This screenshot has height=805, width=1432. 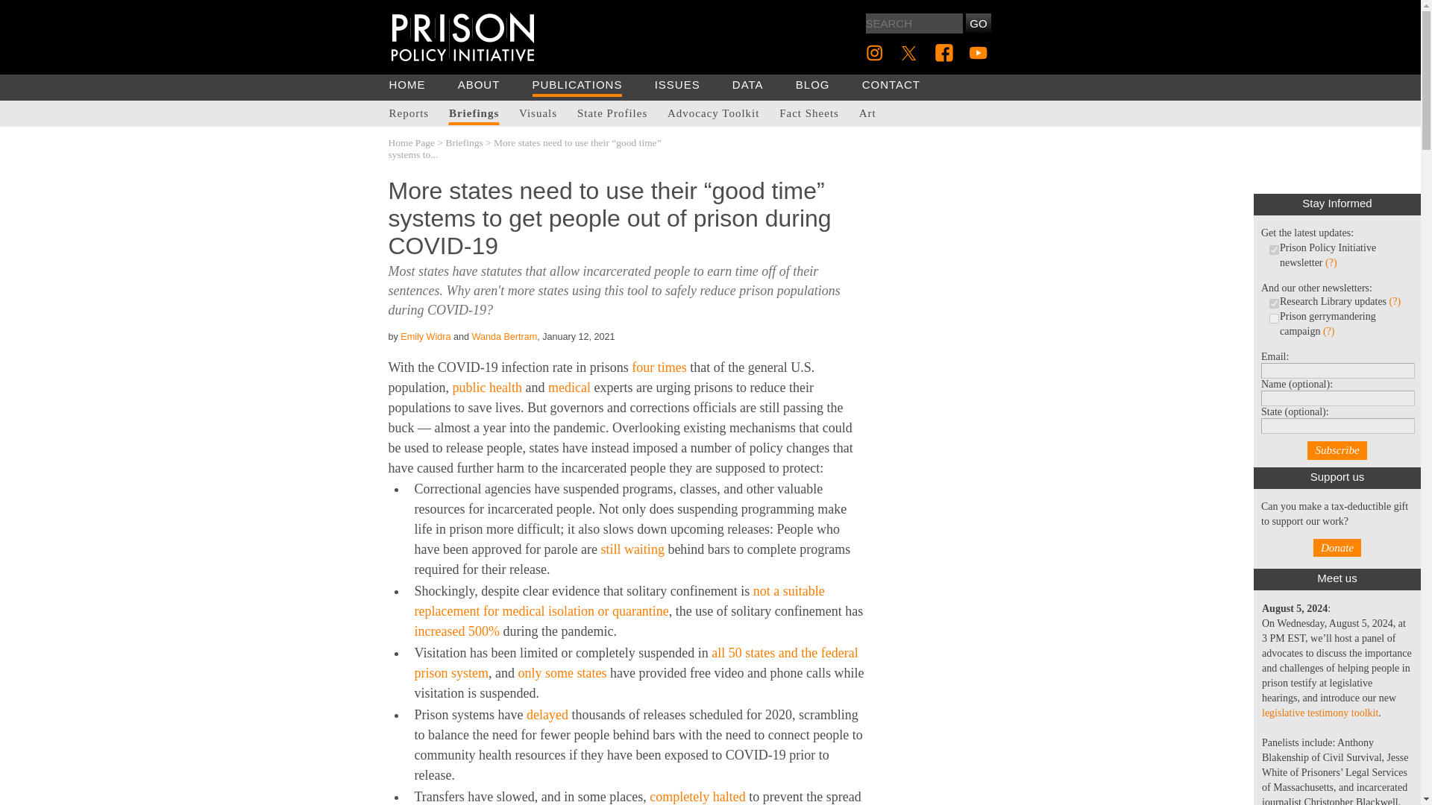 What do you see at coordinates (474, 112) in the screenshot?
I see `Briefings` at bounding box center [474, 112].